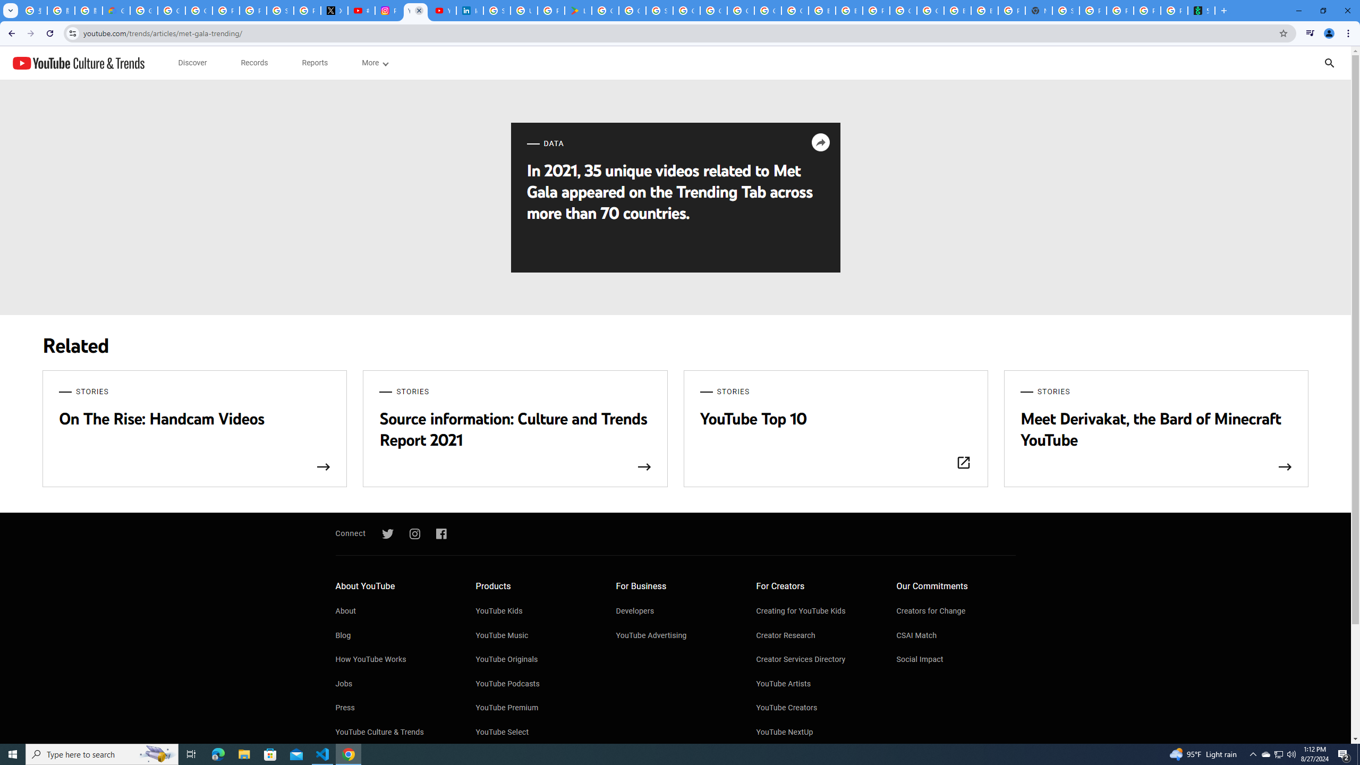 Image resolution: width=1360 pixels, height=765 pixels. Describe the element at coordinates (497, 11) in the screenshot. I see `Sign in - Google Accounts` at that location.